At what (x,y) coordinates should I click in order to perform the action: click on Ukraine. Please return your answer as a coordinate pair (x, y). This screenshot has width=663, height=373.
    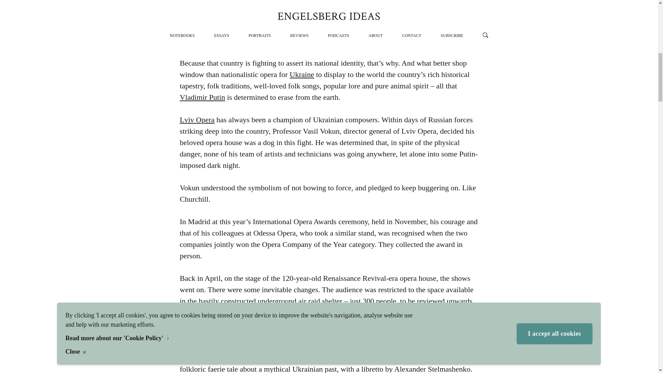
    Looking at the image, I should click on (302, 74).